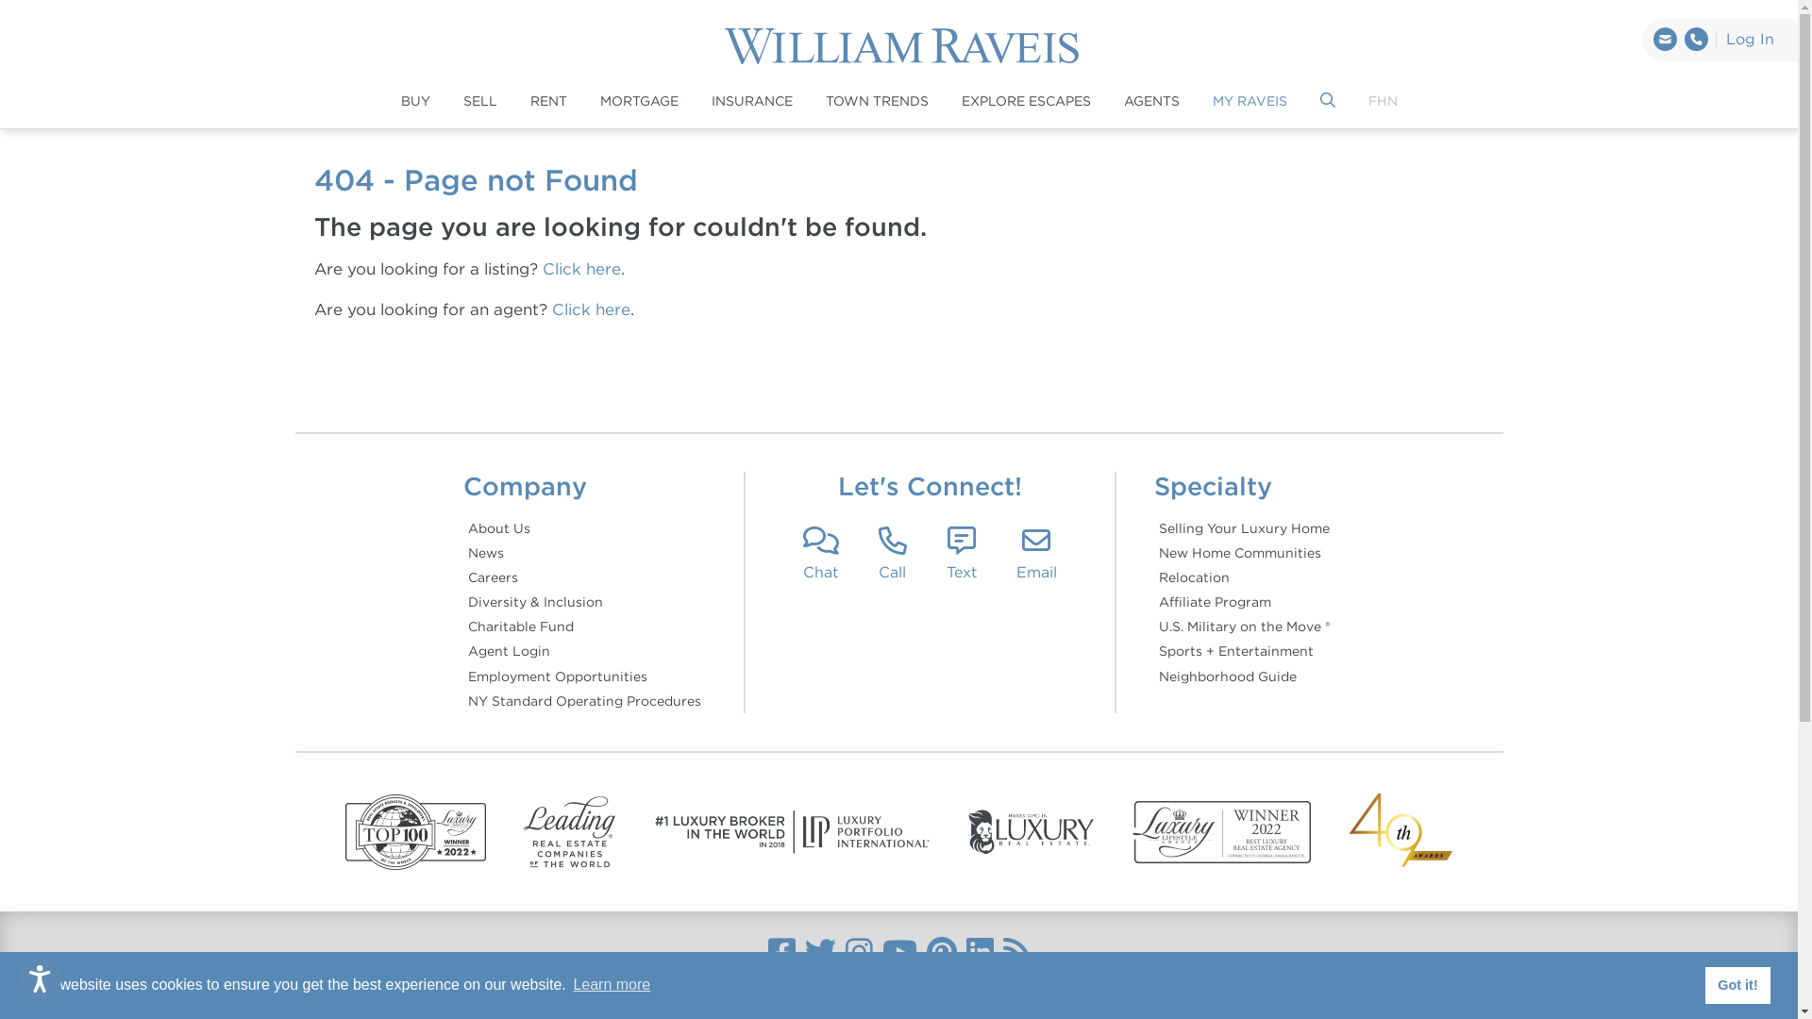 The width and height of the screenshot is (1812, 1019). Describe the element at coordinates (415, 102) in the screenshot. I see `BUY` at that location.